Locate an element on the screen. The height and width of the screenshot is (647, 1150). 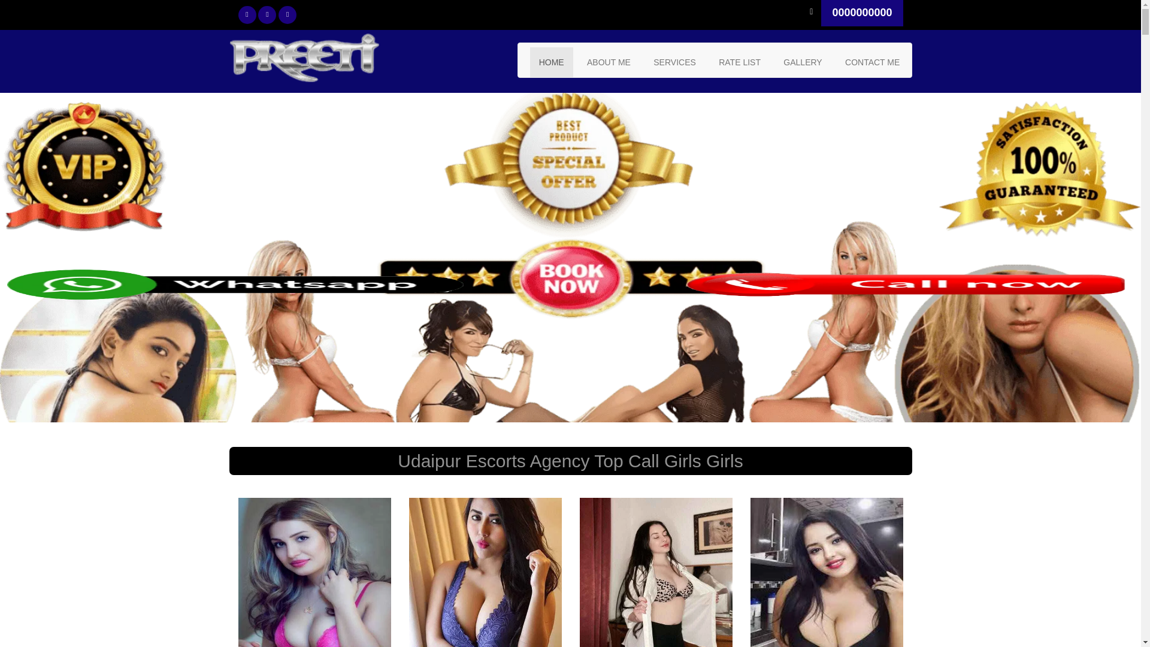
About Me Russian Models is located at coordinates (674, 62).